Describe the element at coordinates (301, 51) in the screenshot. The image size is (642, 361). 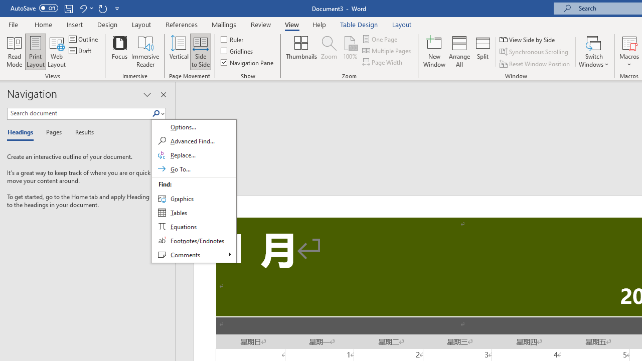
I see `Thumbnails` at that location.